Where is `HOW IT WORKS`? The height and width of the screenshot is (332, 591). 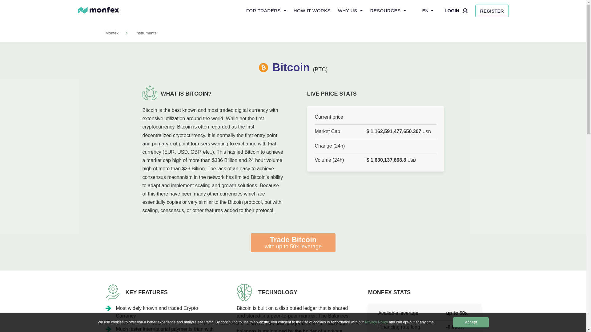 HOW IT WORKS is located at coordinates (456, 11).